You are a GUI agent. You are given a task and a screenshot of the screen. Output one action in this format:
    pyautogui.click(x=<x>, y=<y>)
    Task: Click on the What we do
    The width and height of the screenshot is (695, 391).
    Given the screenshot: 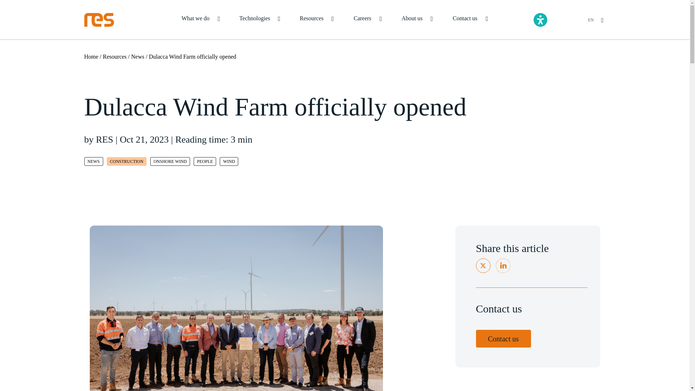 What is the action you would take?
    pyautogui.click(x=201, y=20)
    